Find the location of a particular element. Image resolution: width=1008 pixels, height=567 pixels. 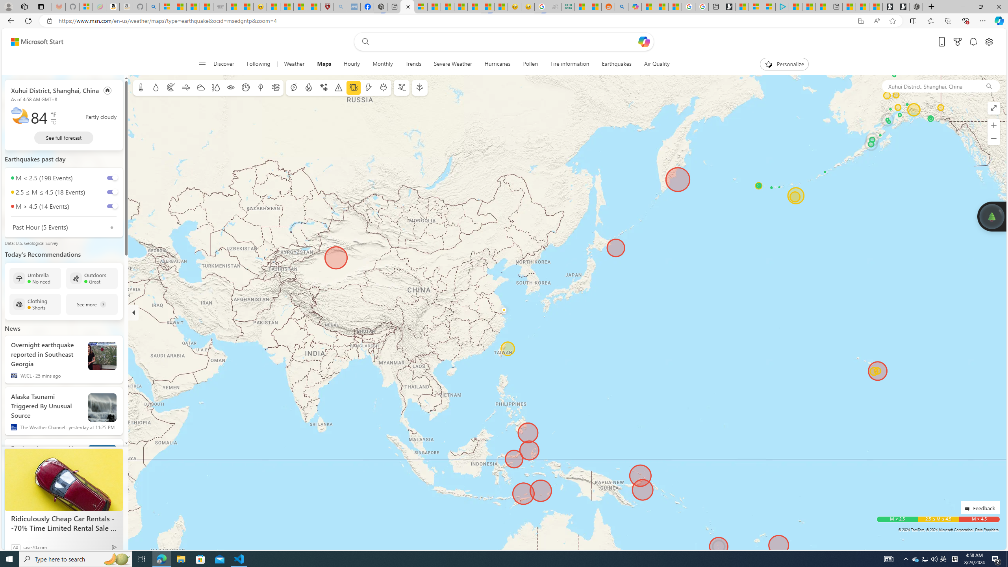

Skip to content is located at coordinates (34, 42).